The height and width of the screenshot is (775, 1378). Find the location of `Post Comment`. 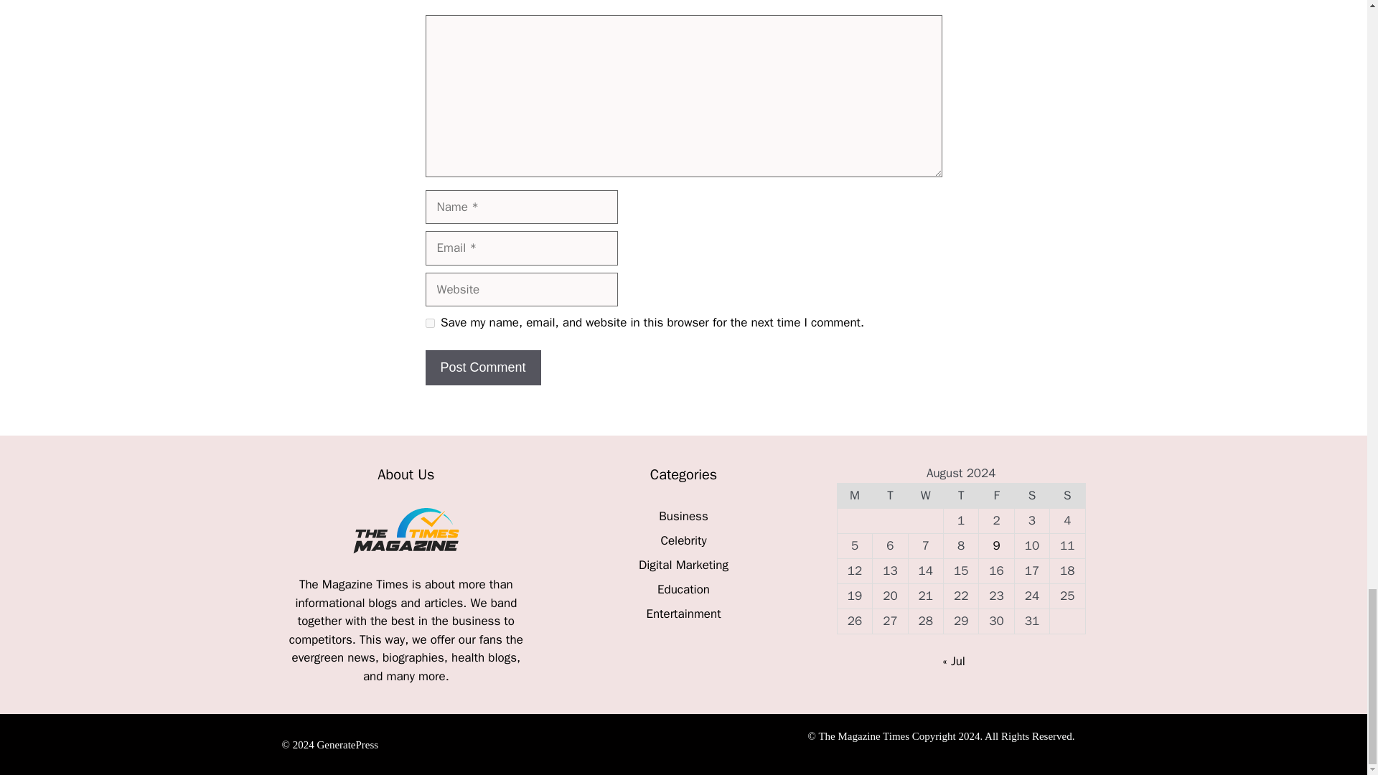

Post Comment is located at coordinates (482, 367).